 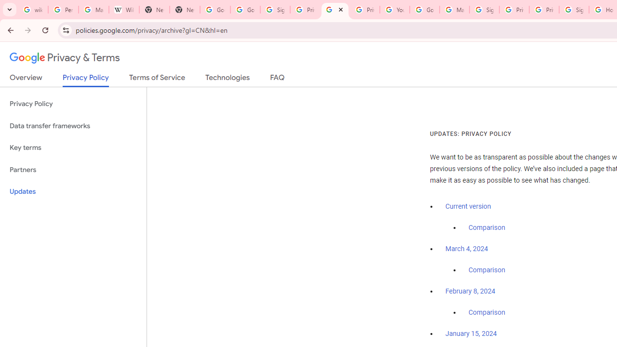 I want to click on February 8, 2024, so click(x=470, y=292).